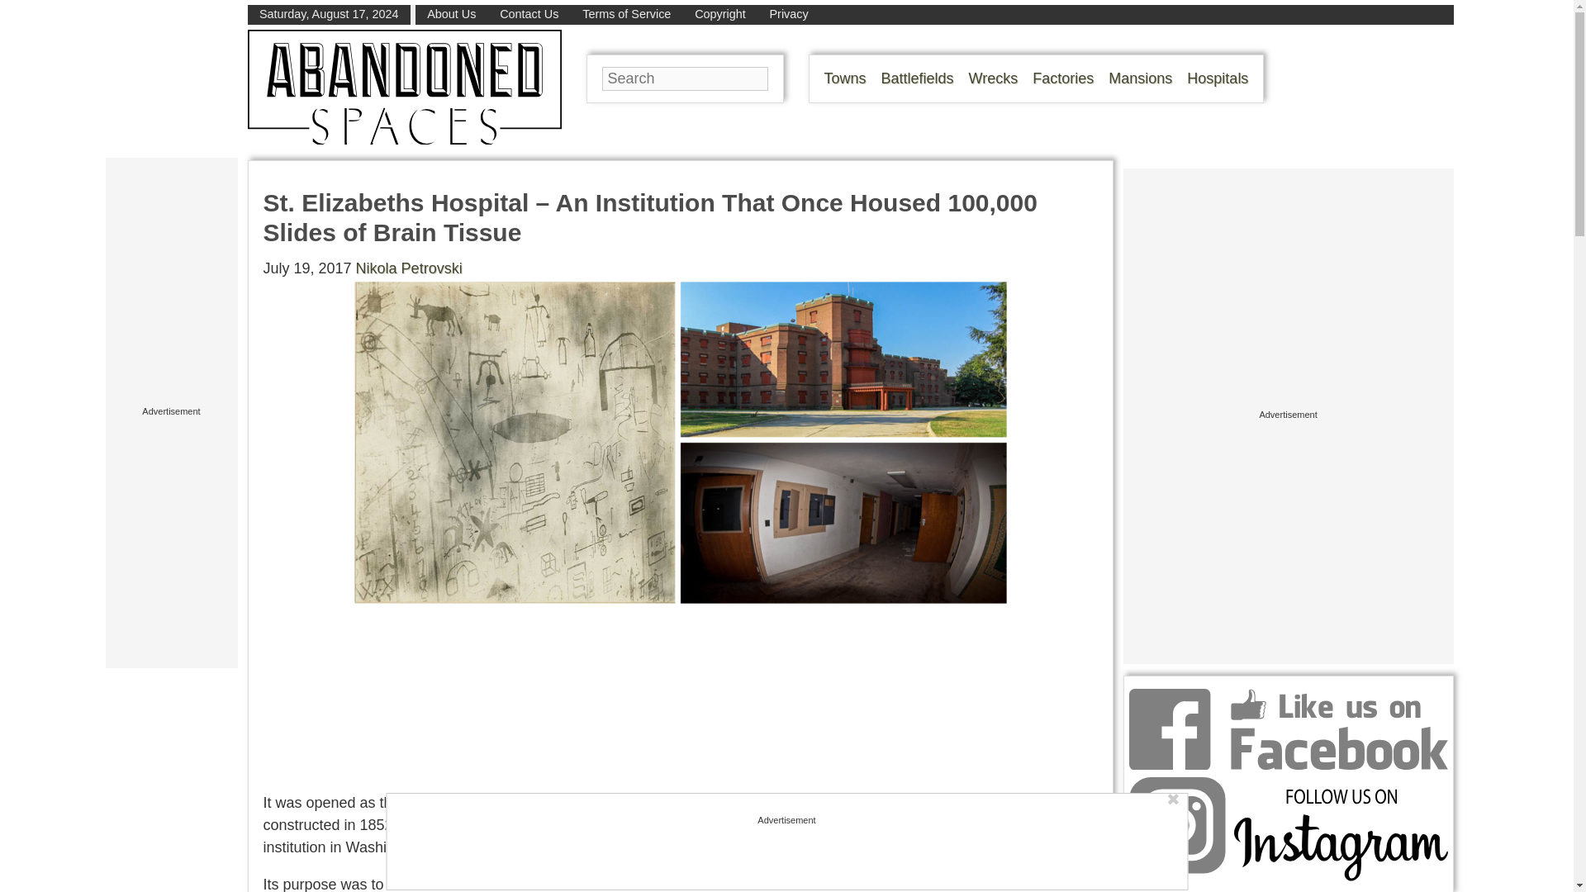 Image resolution: width=1586 pixels, height=892 pixels. What do you see at coordinates (1062, 78) in the screenshot?
I see `Factories` at bounding box center [1062, 78].